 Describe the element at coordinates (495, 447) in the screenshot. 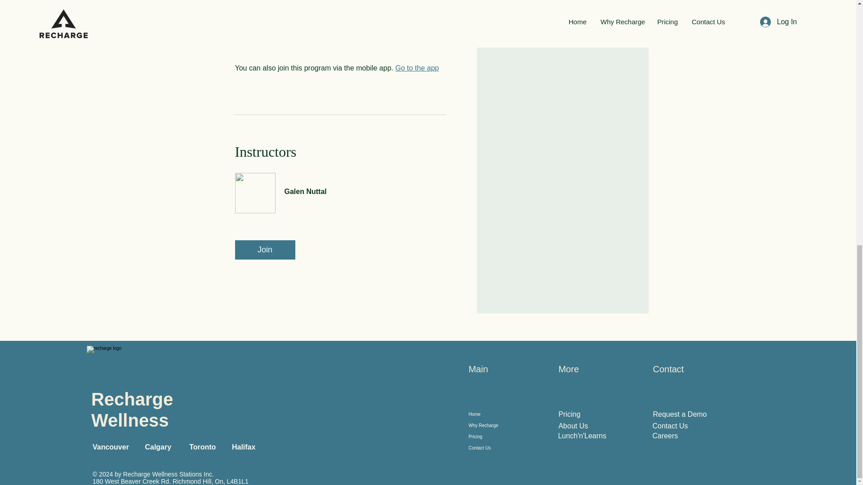

I see `Contact Us` at that location.